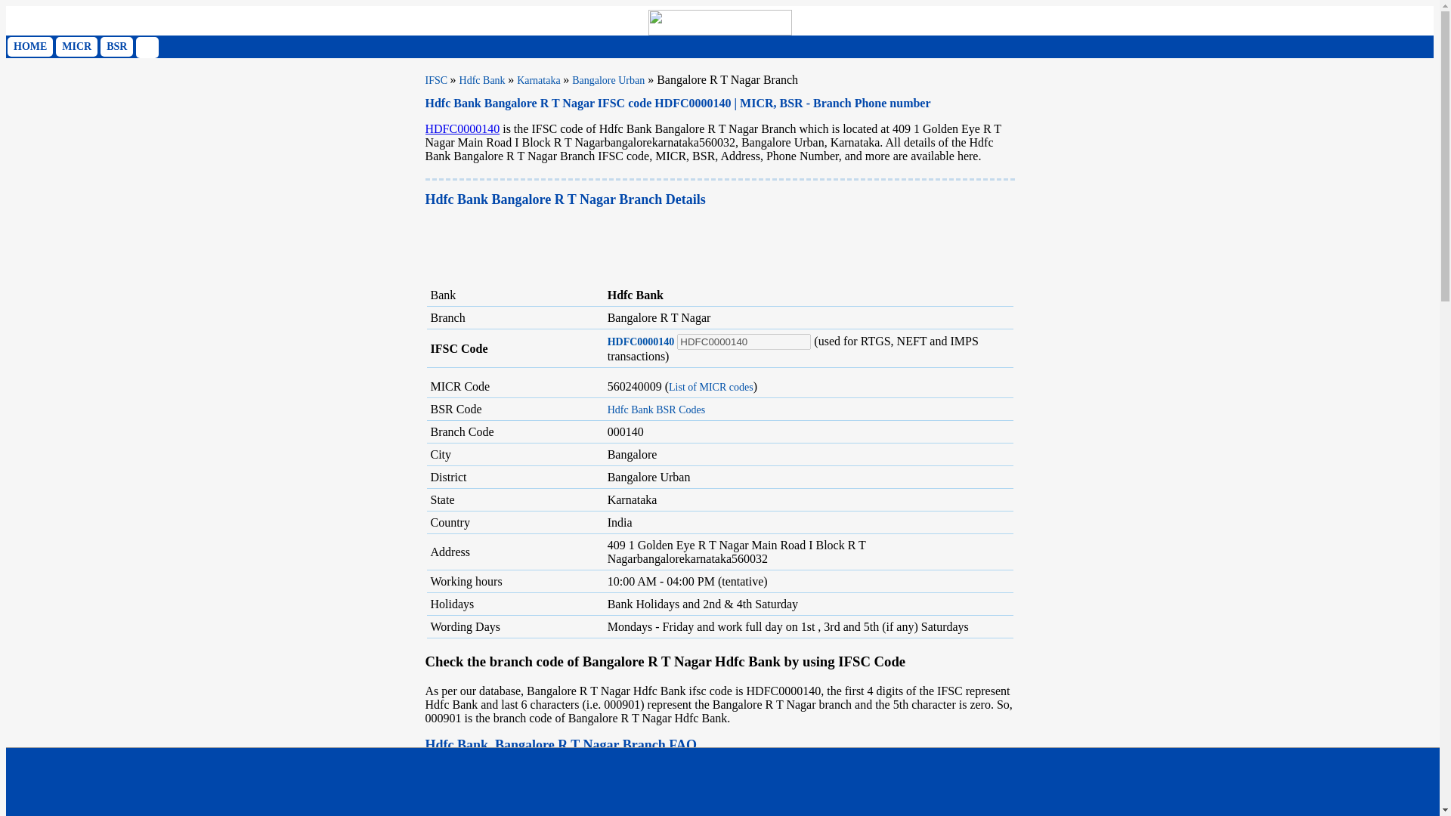  What do you see at coordinates (710, 387) in the screenshot?
I see `List of MICR codes` at bounding box center [710, 387].